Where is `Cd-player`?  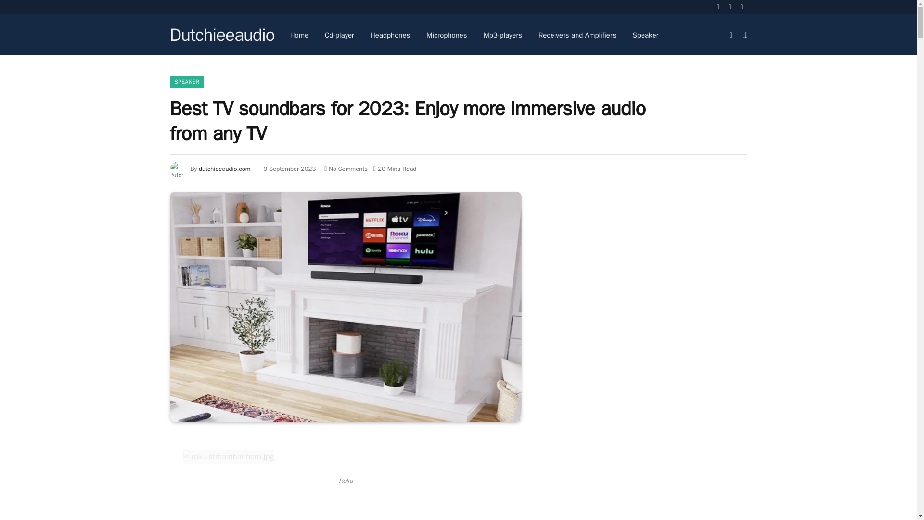 Cd-player is located at coordinates (339, 35).